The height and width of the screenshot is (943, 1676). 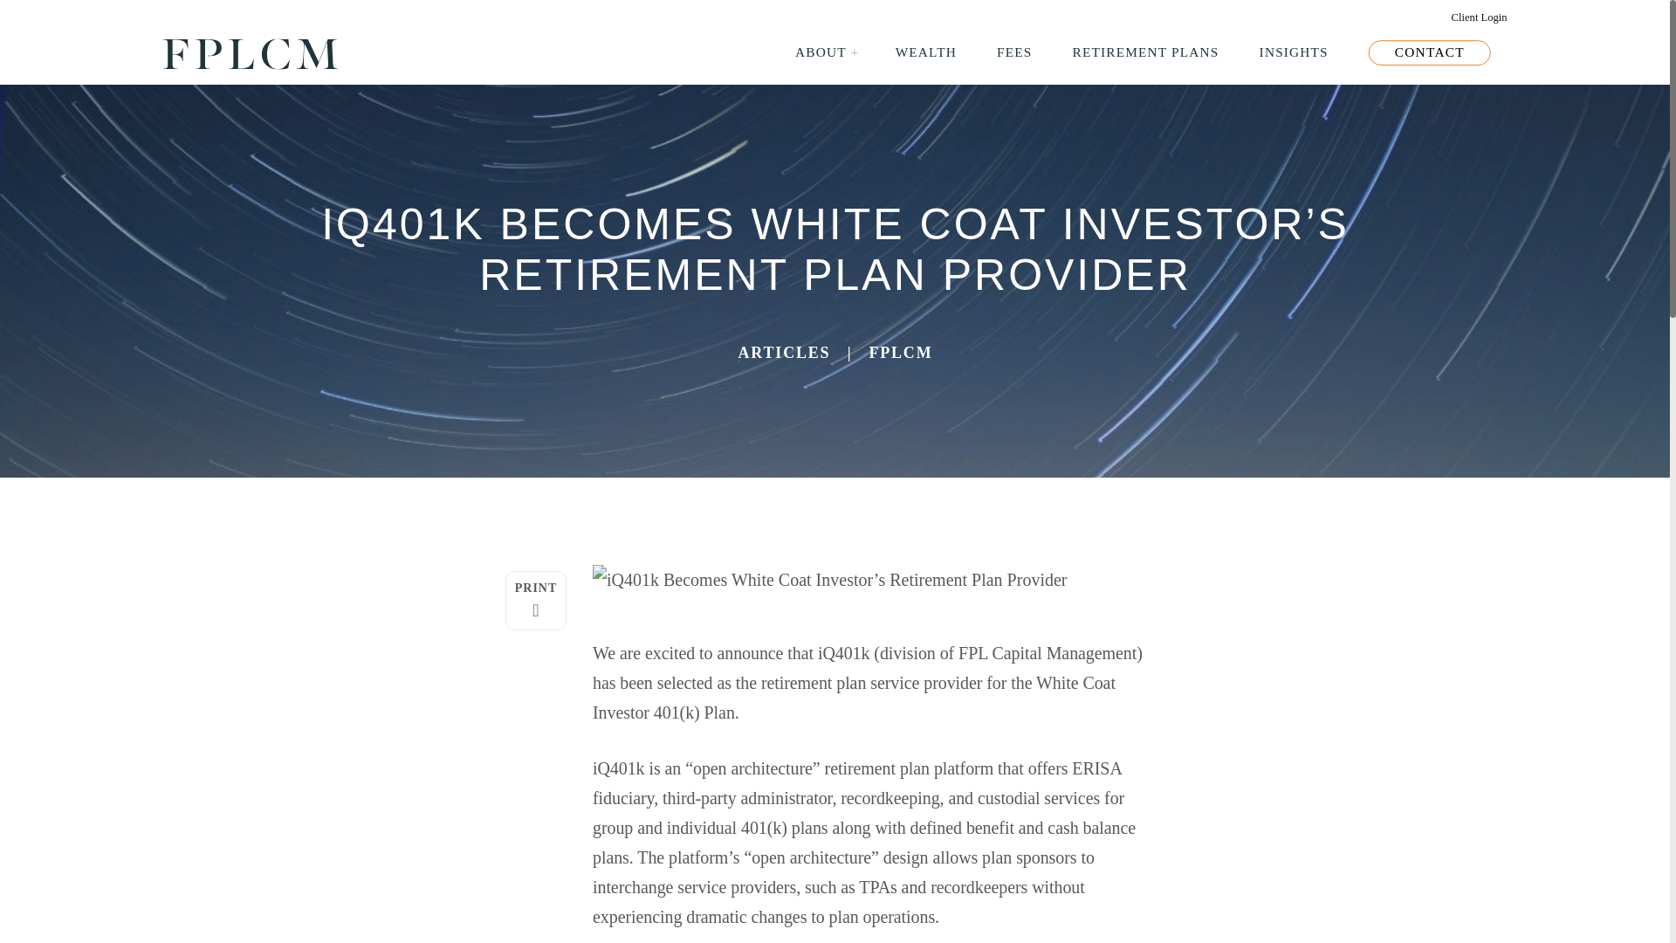 What do you see at coordinates (1149, 52) in the screenshot?
I see `RETIREMENT PLANS` at bounding box center [1149, 52].